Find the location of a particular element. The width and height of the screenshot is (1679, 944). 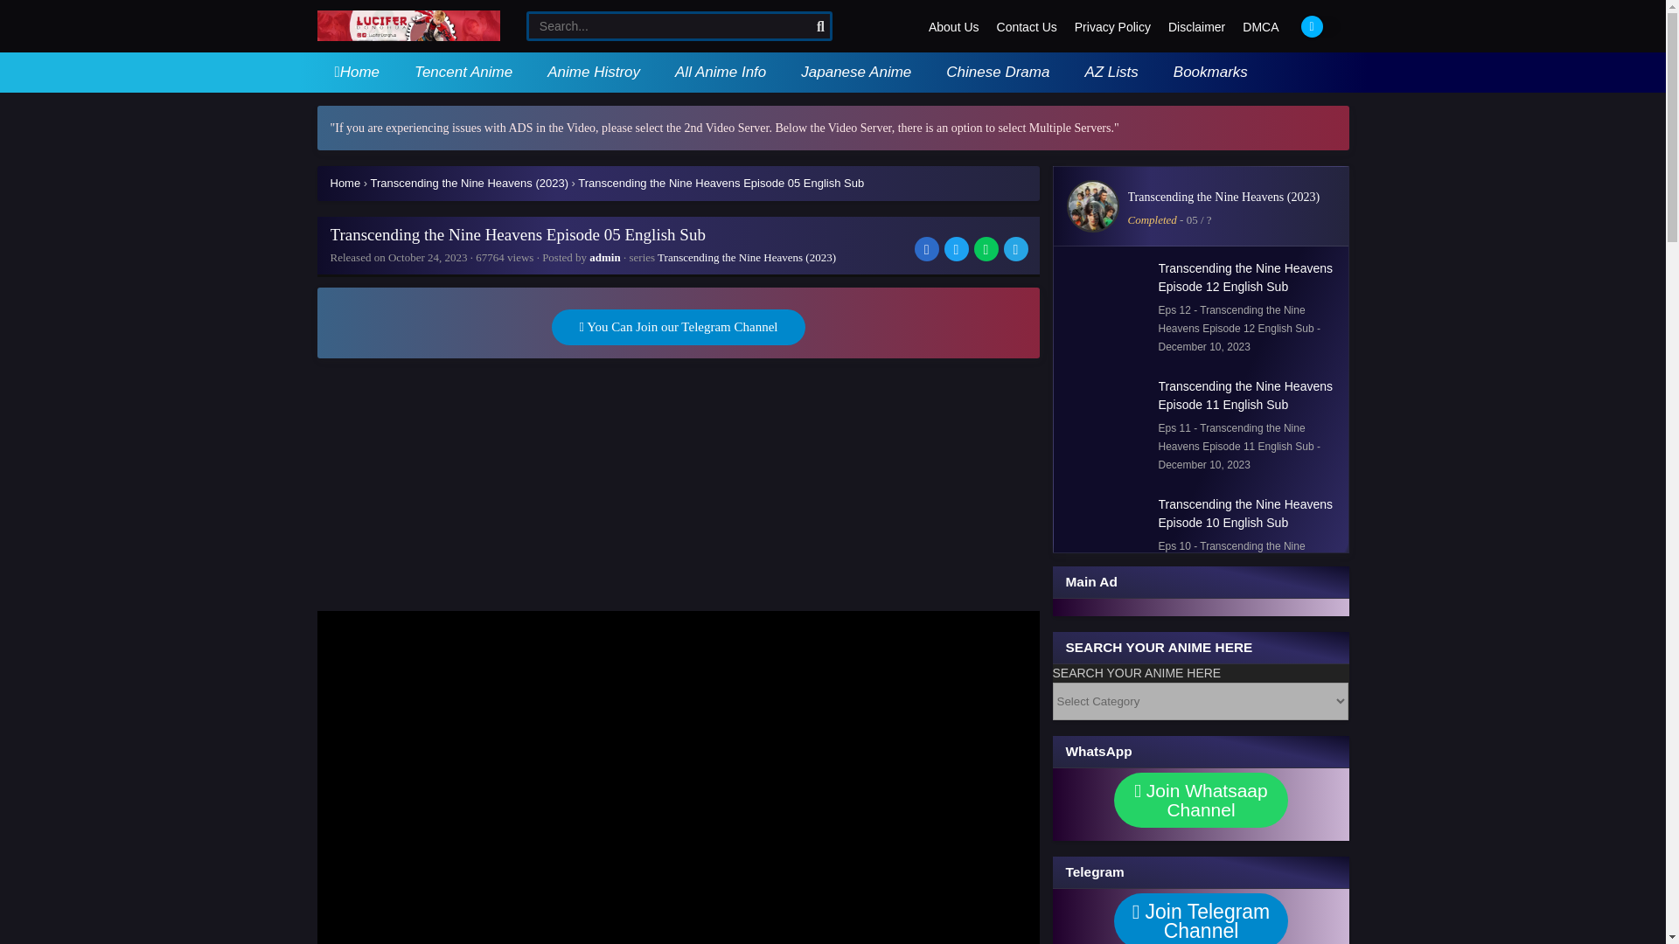

DMCA is located at coordinates (1261, 28).